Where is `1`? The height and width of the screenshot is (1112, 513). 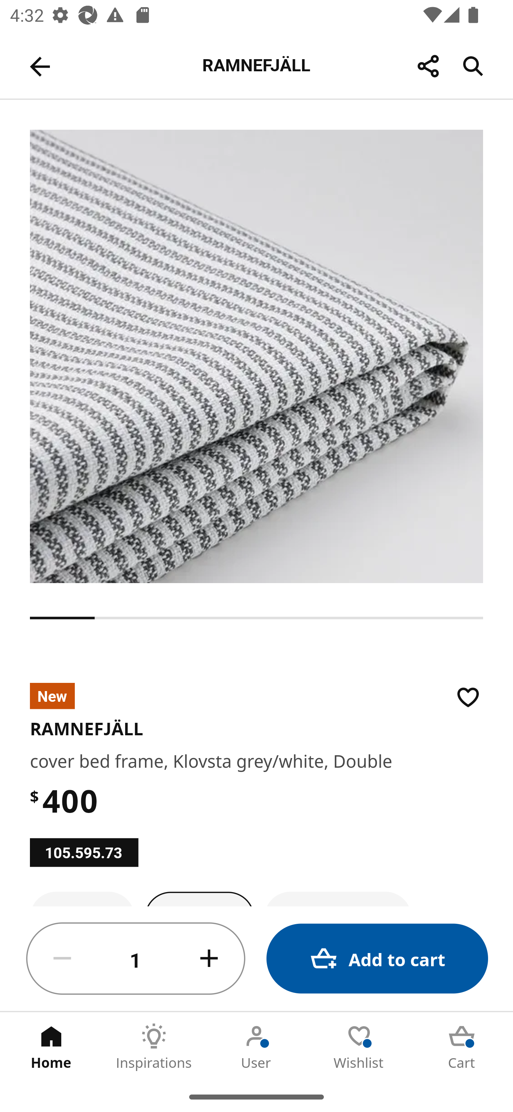 1 is located at coordinates (136, 959).